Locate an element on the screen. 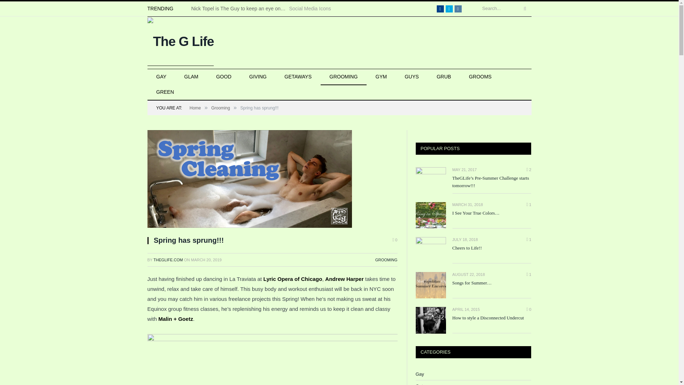 The image size is (684, 385). GREEN is located at coordinates (165, 92).